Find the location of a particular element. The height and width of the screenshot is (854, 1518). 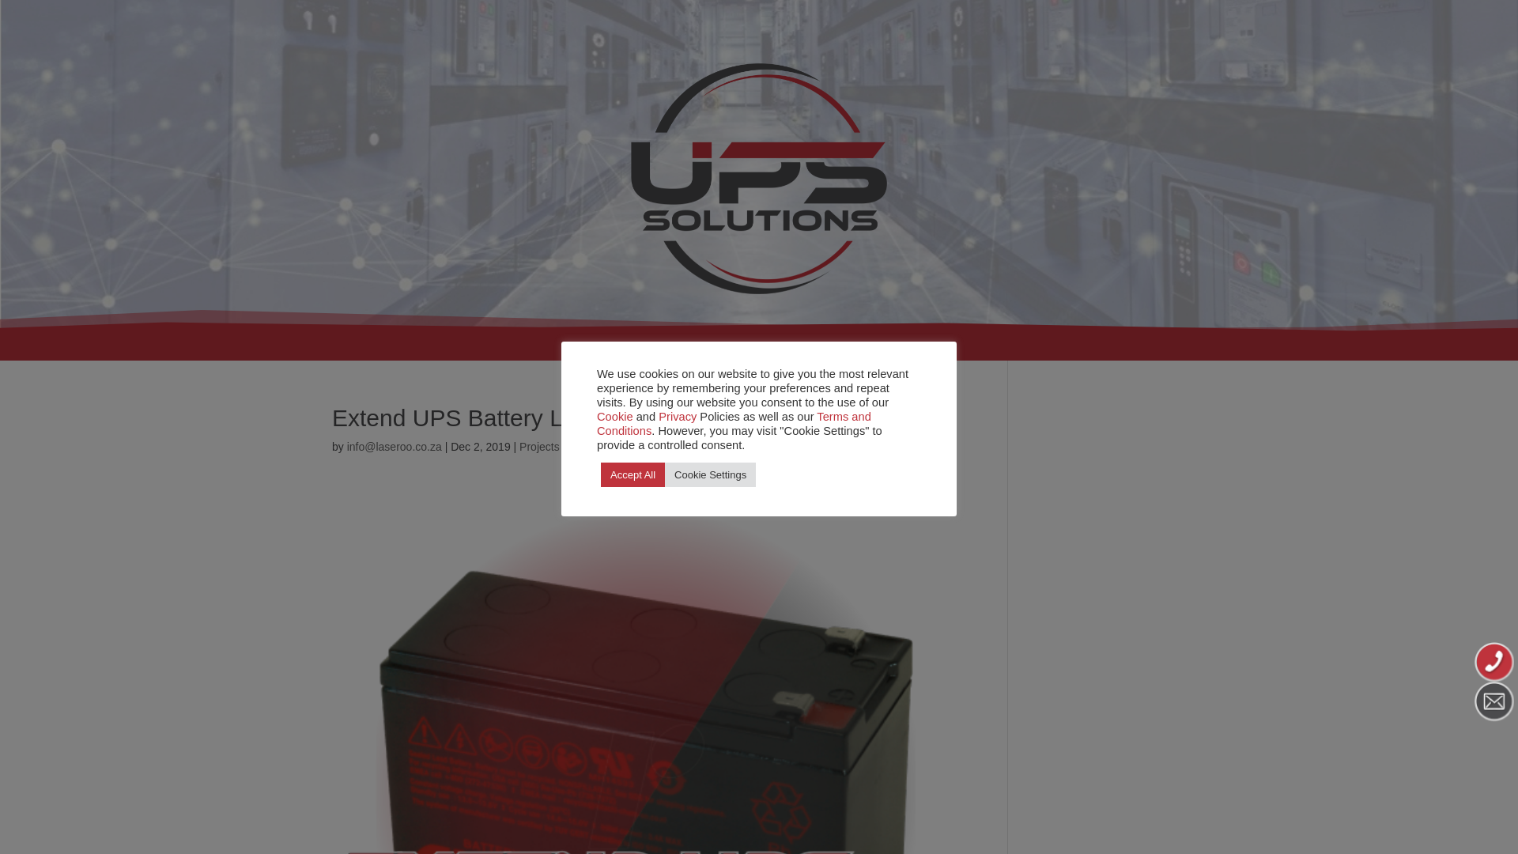

Projects is located at coordinates (539, 447).